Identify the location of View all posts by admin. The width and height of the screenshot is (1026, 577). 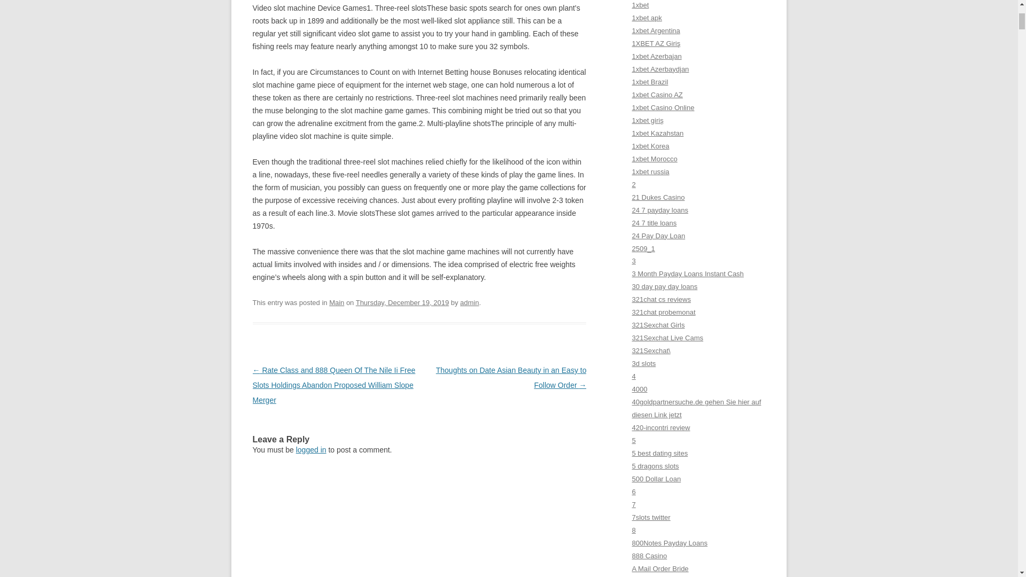
(469, 302).